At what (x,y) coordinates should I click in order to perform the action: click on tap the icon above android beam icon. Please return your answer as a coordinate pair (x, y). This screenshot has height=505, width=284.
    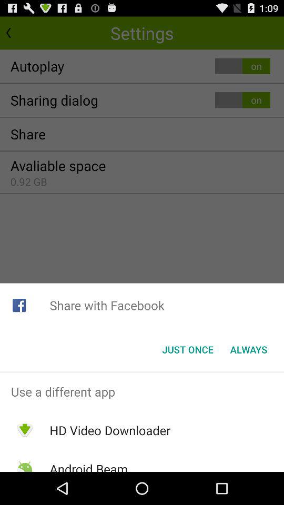
    Looking at the image, I should click on (110, 430).